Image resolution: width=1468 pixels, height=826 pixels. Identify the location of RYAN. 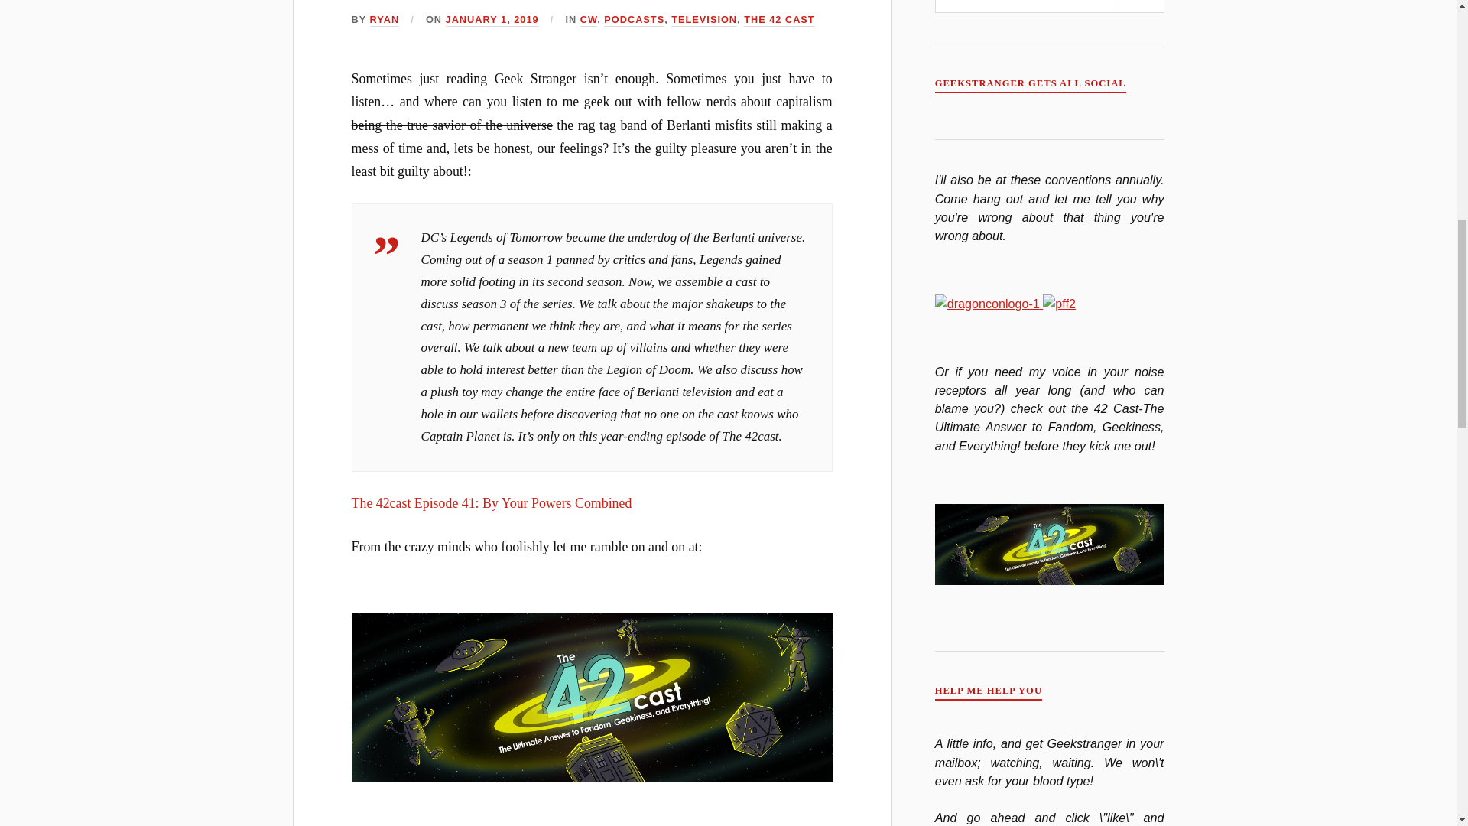
(384, 20).